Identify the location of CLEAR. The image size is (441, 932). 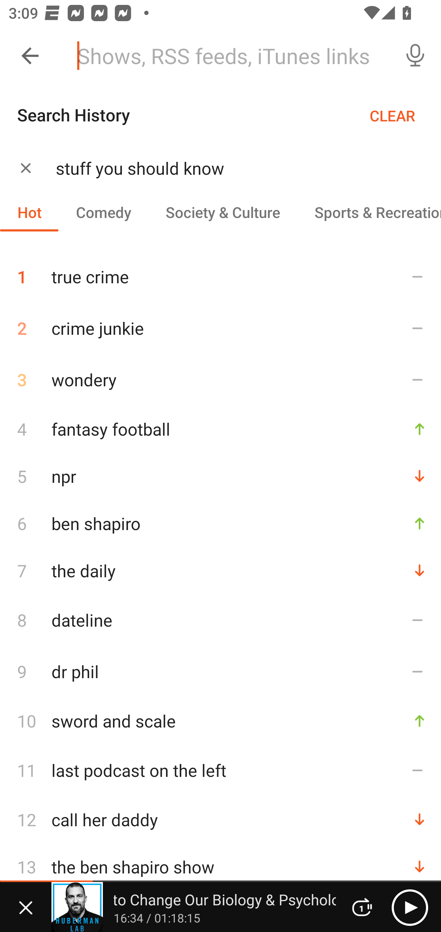
(392, 115).